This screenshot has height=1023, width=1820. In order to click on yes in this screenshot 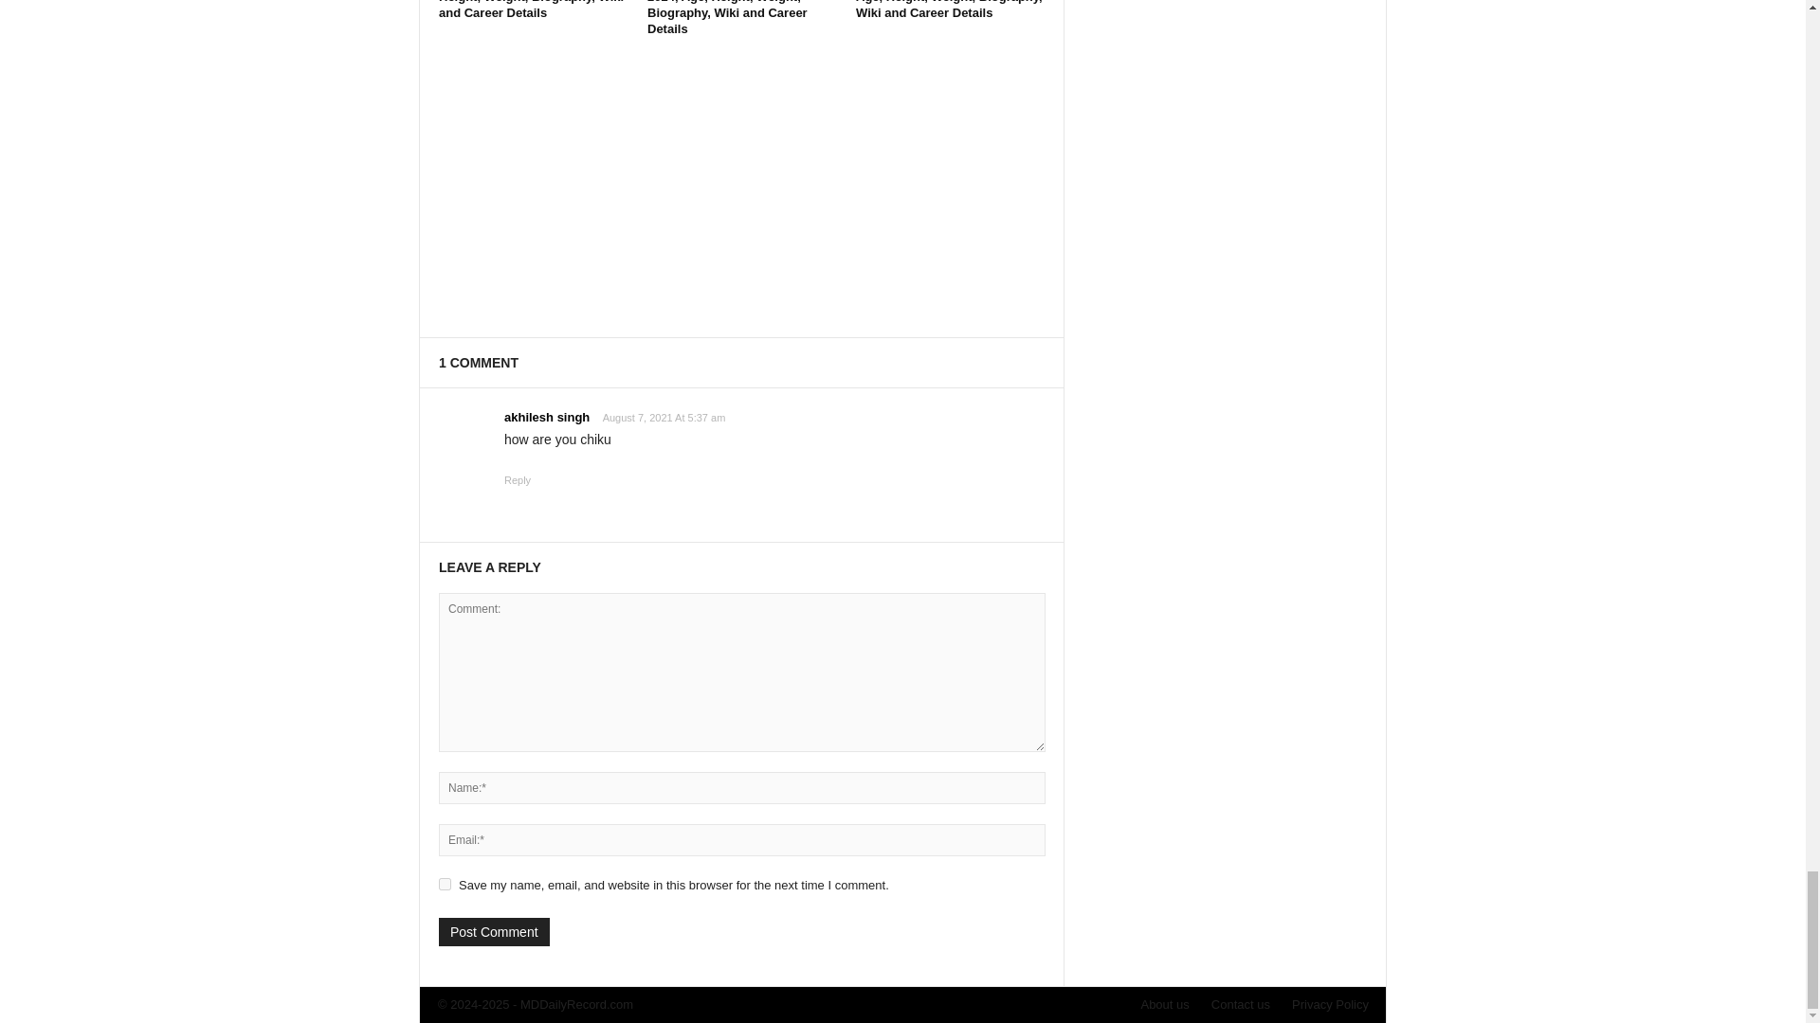, I will do `click(445, 883)`.